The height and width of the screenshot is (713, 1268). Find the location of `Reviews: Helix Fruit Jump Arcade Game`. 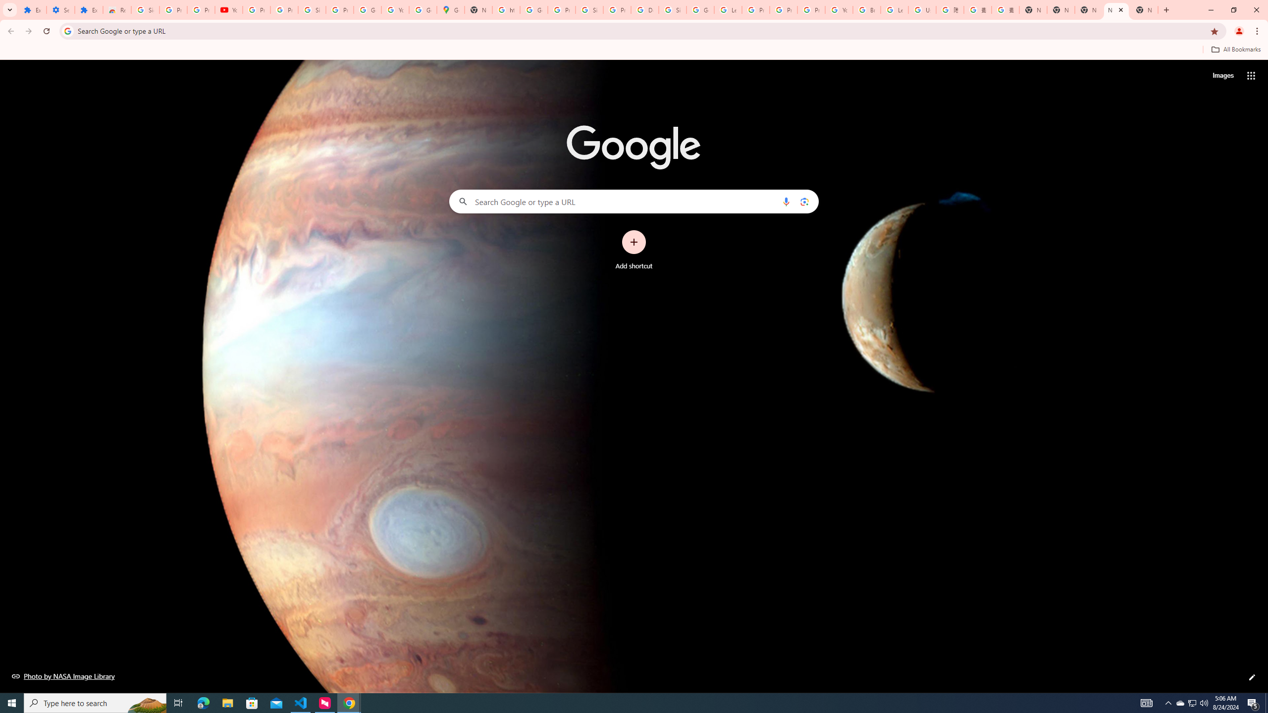

Reviews: Helix Fruit Jump Arcade Game is located at coordinates (117, 10).